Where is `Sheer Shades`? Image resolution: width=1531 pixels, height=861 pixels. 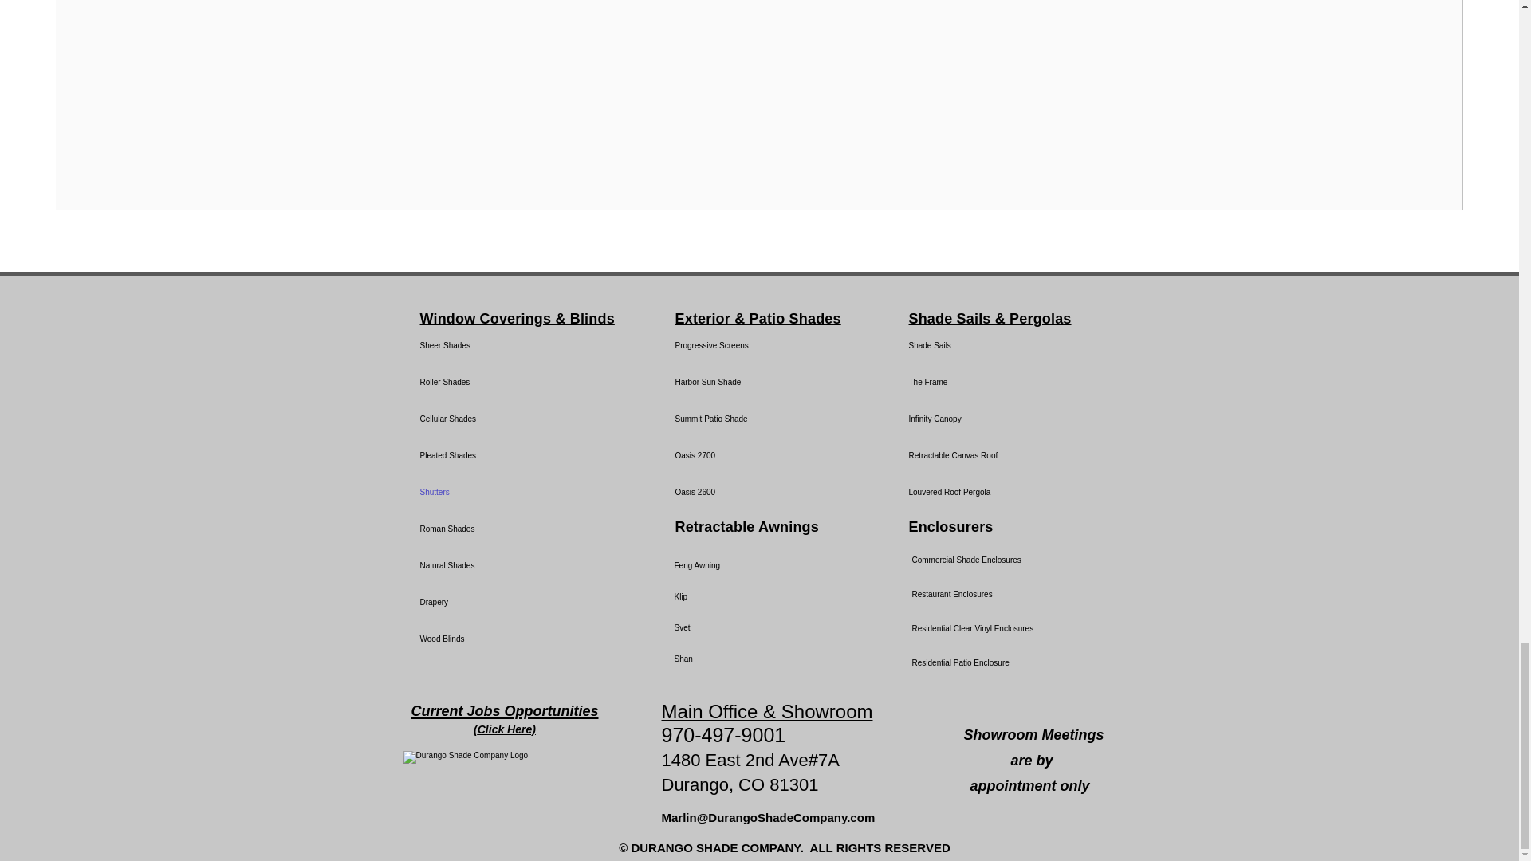
Sheer Shades is located at coordinates (517, 346).